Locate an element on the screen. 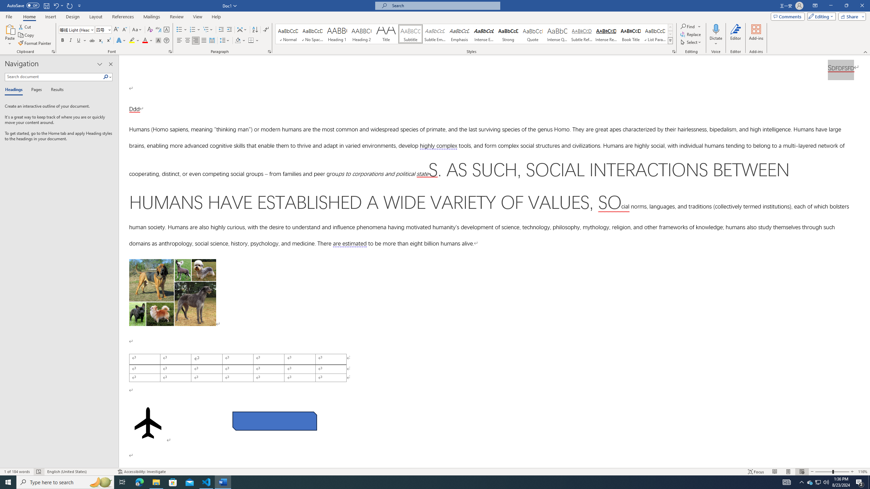 The image size is (870, 489). Styles is located at coordinates (670, 40).